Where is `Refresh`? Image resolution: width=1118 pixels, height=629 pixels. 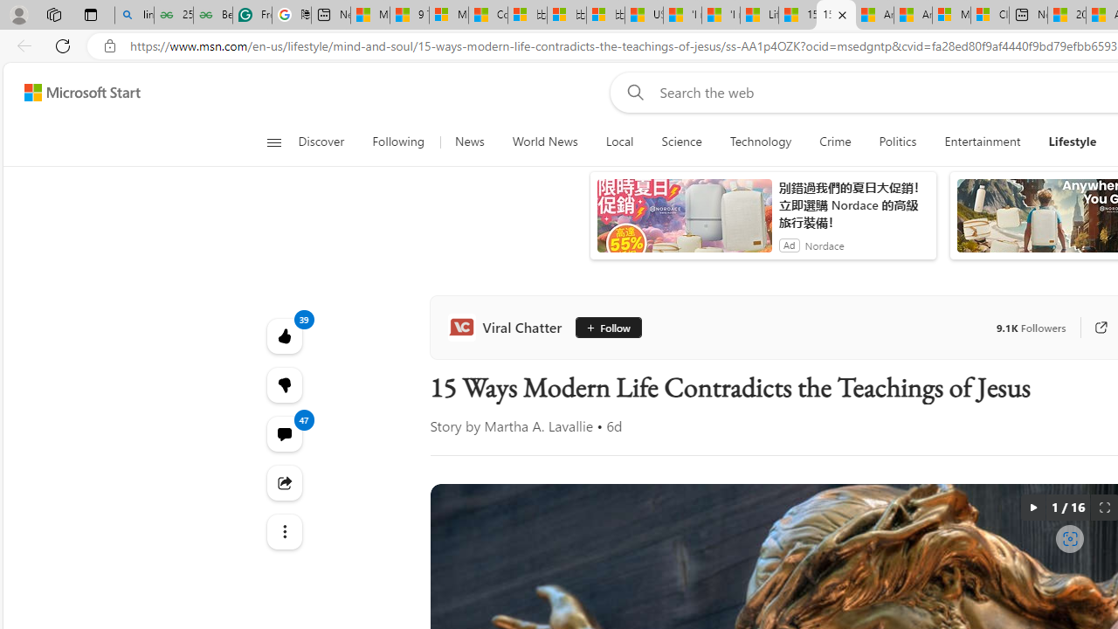 Refresh is located at coordinates (63, 45).